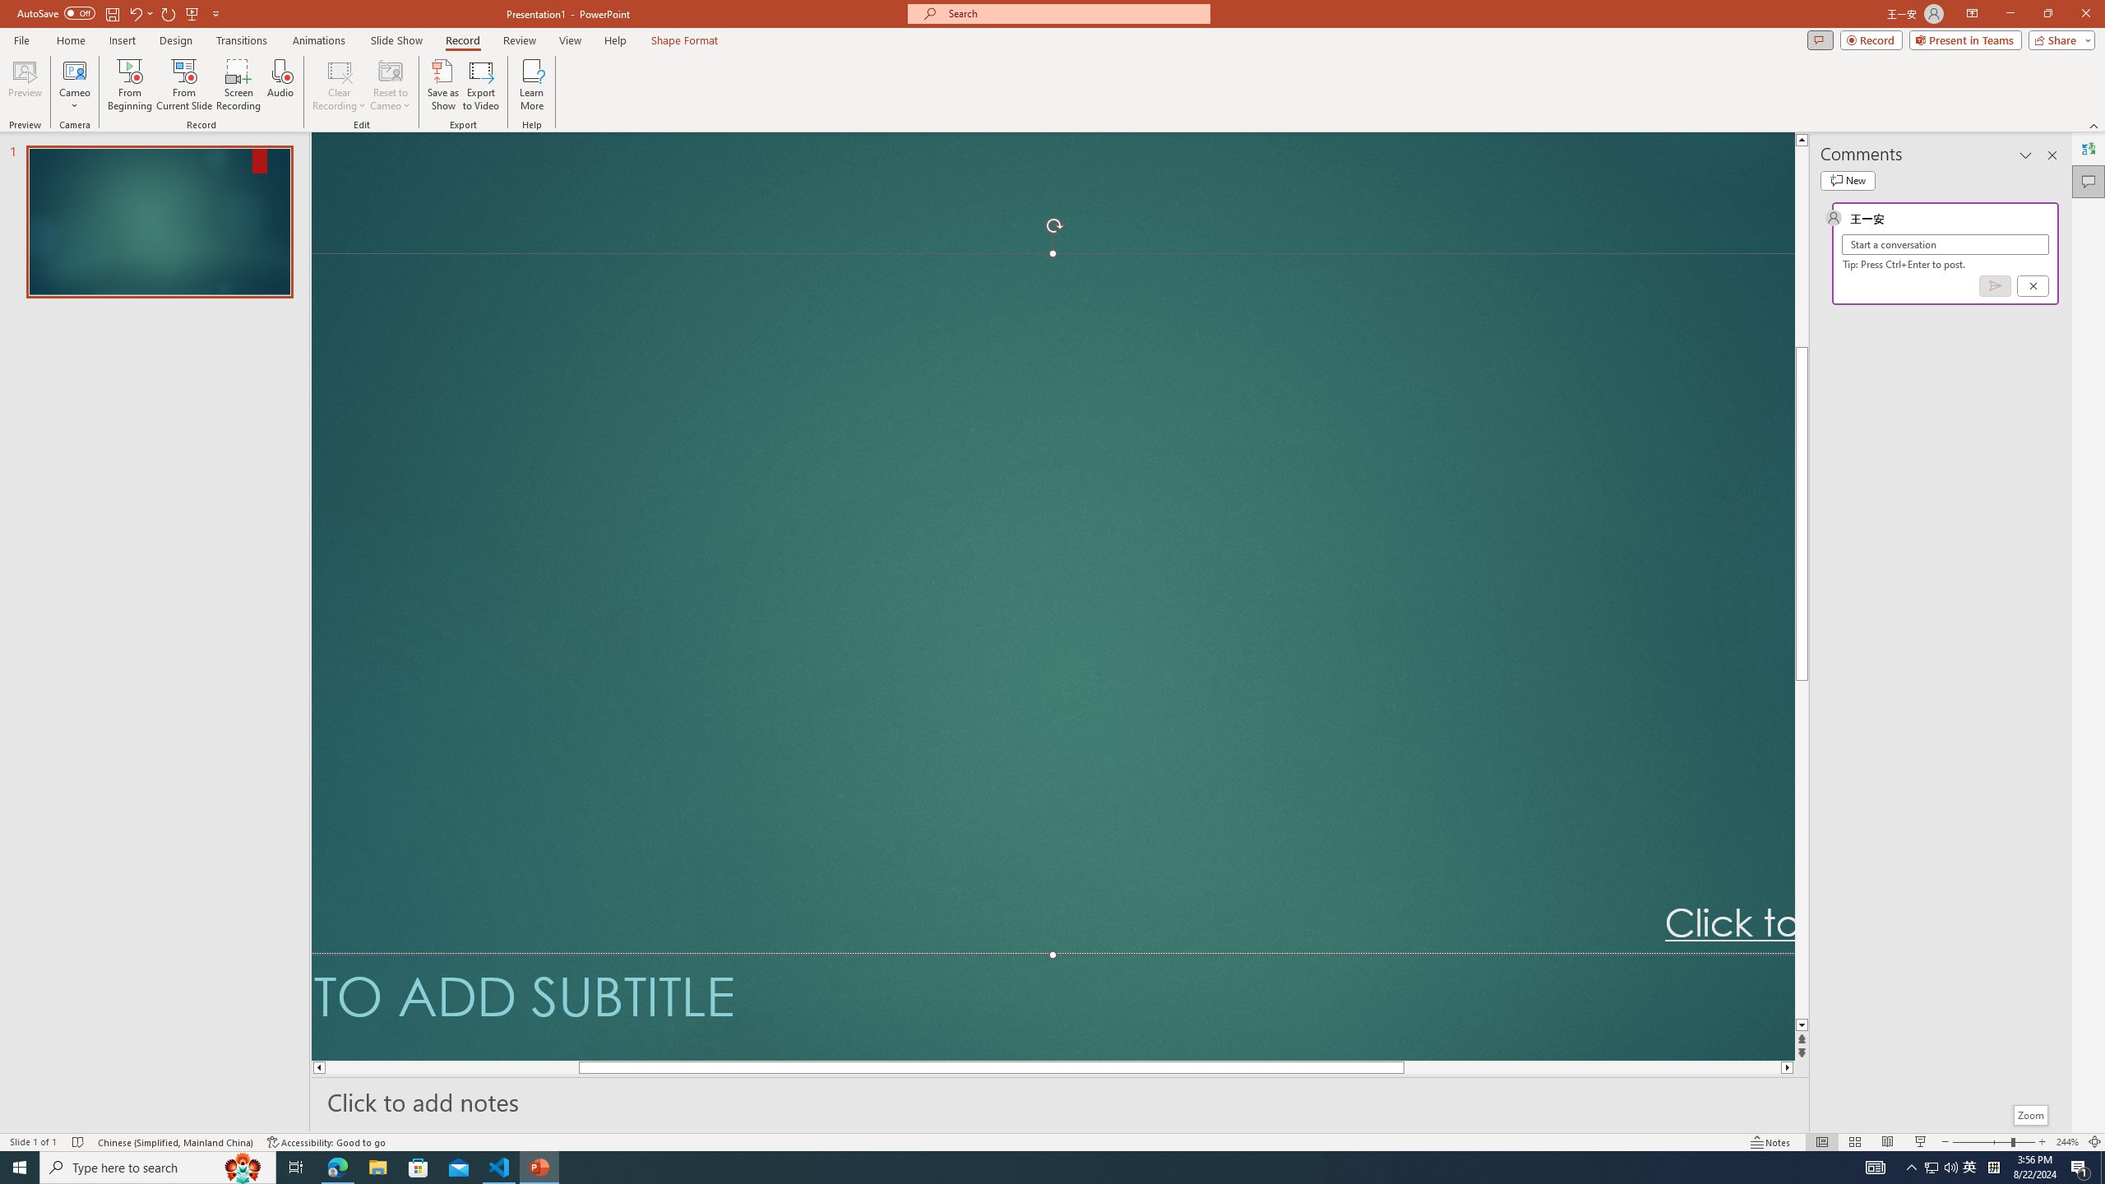 This screenshot has width=2105, height=1184. What do you see at coordinates (1802, 1024) in the screenshot?
I see `Line down` at bounding box center [1802, 1024].